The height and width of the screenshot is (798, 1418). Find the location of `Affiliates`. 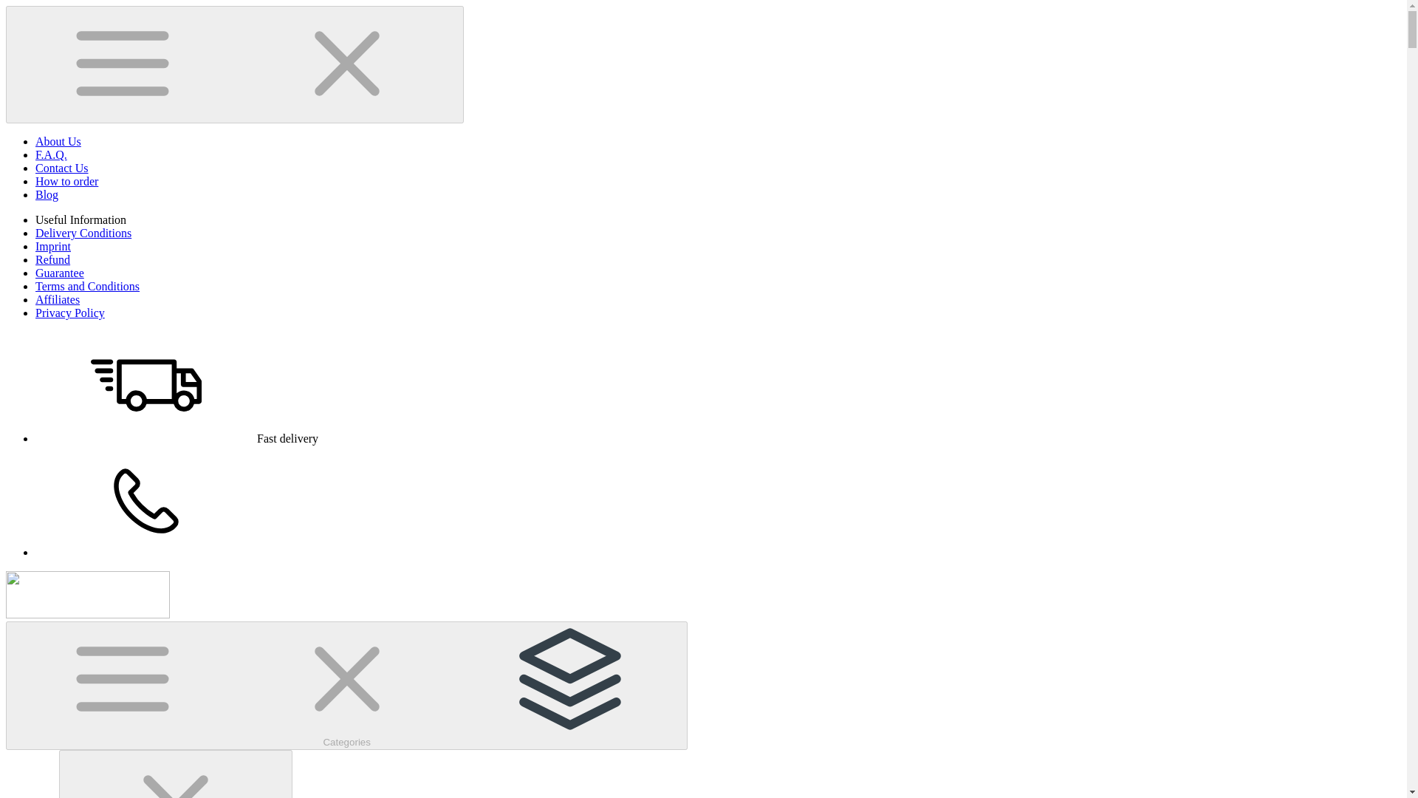

Affiliates is located at coordinates (58, 299).